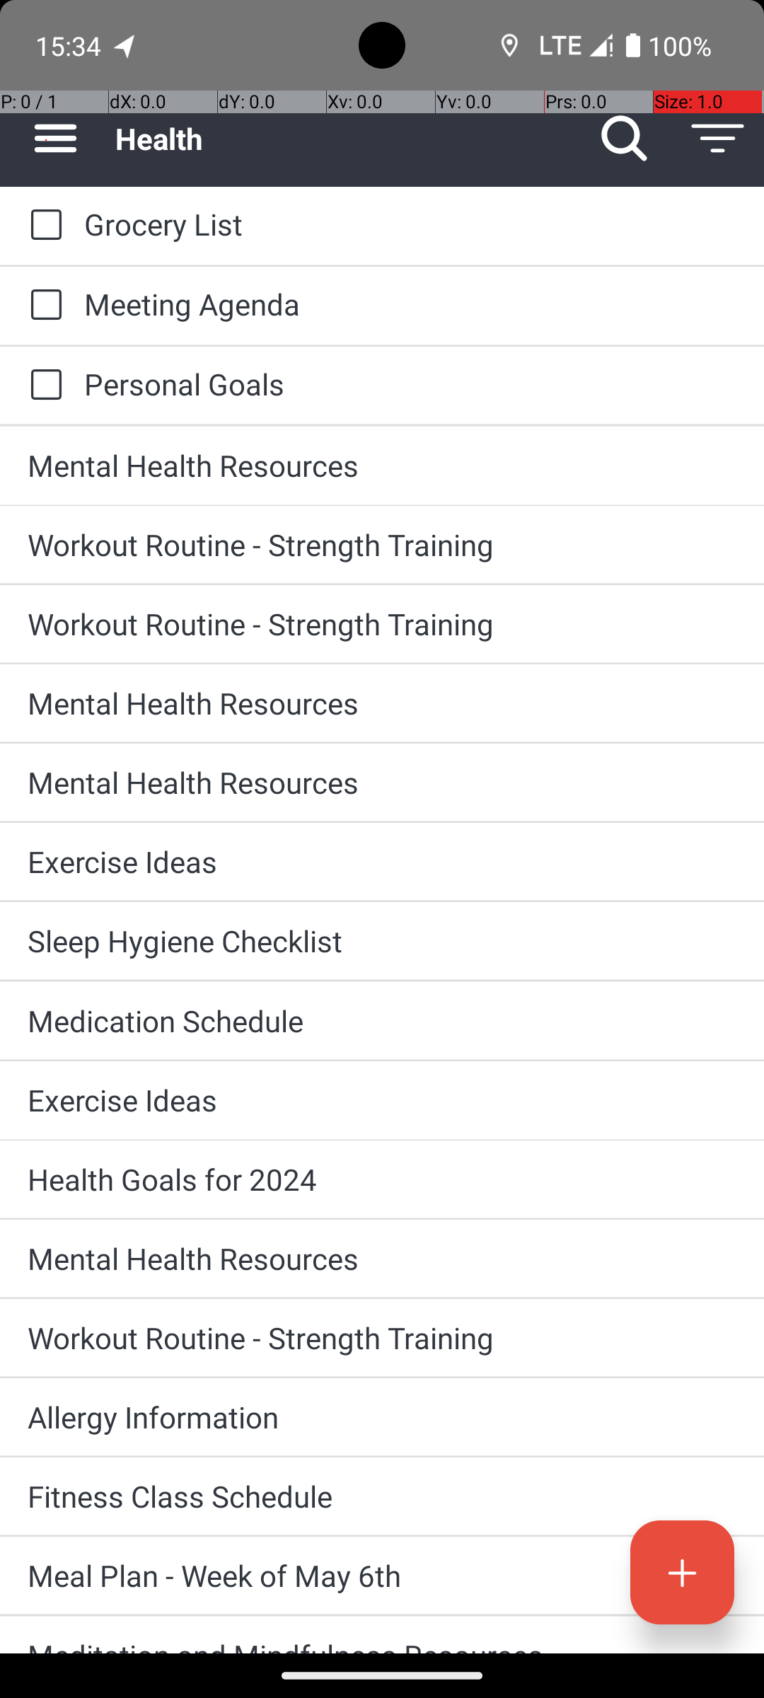 Image resolution: width=764 pixels, height=1698 pixels. I want to click on to-do: Personal Goals, so click(42, 386).